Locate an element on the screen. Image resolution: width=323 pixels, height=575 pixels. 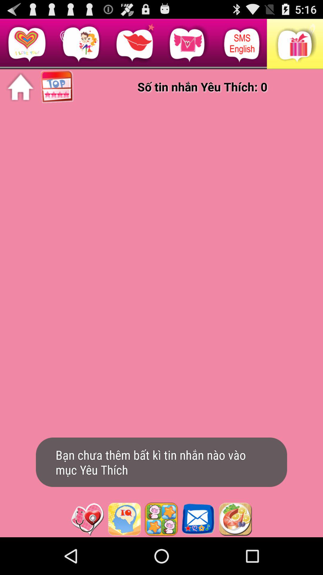
icon button is located at coordinates (87, 519).